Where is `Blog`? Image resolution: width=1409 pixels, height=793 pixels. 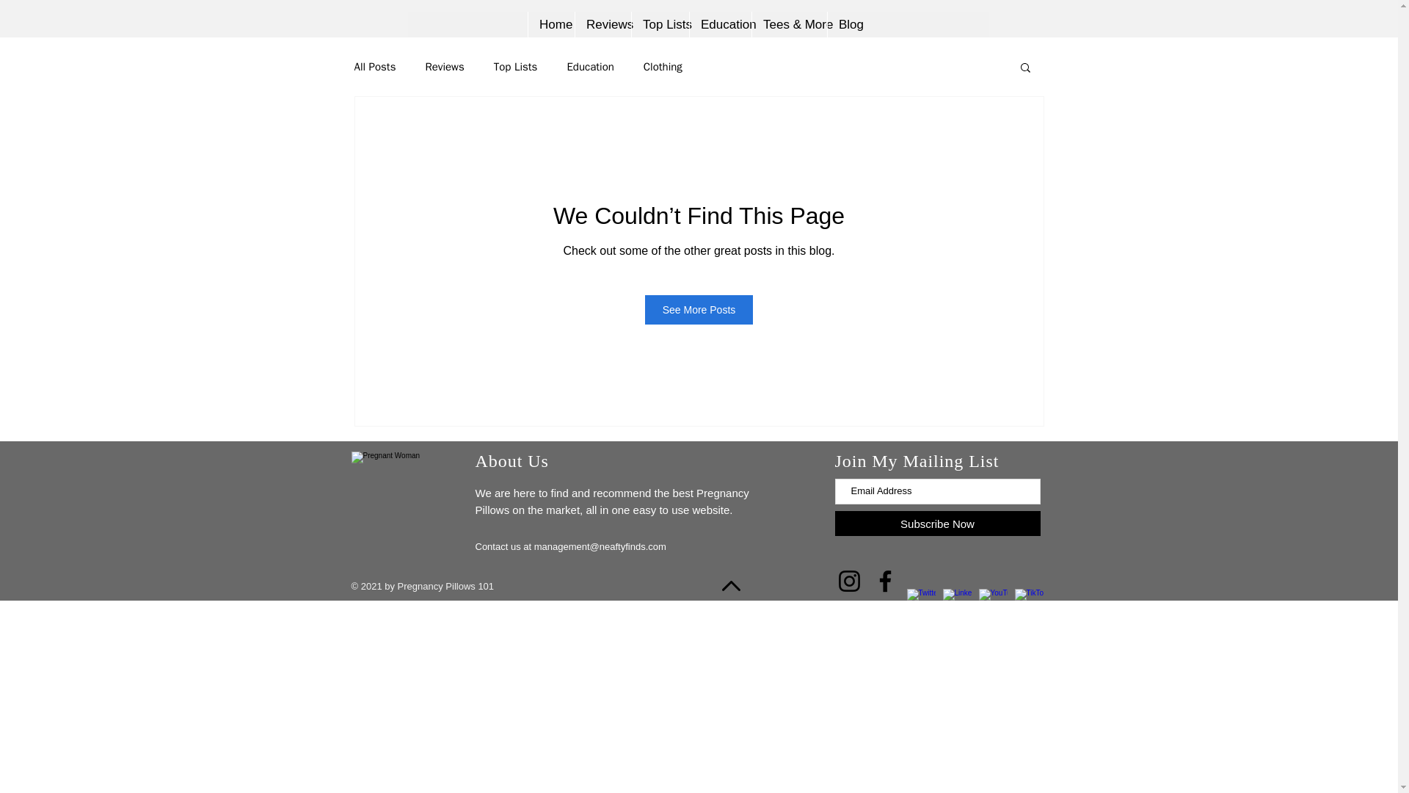 Blog is located at coordinates (848, 24).